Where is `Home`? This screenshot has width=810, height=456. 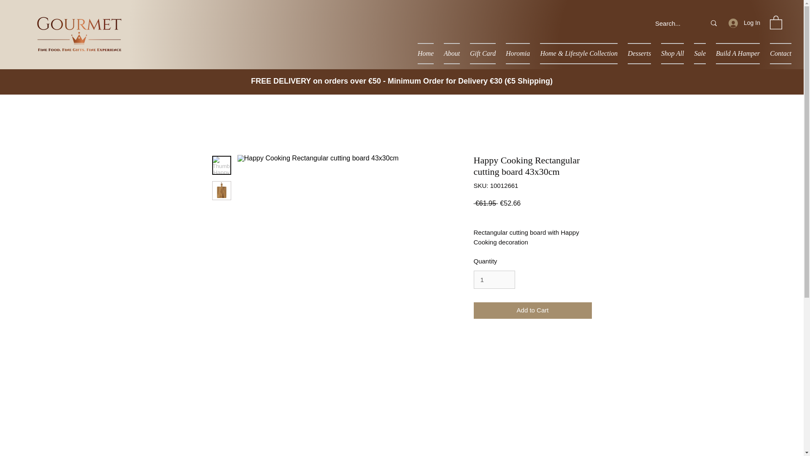
Home is located at coordinates (425, 53).